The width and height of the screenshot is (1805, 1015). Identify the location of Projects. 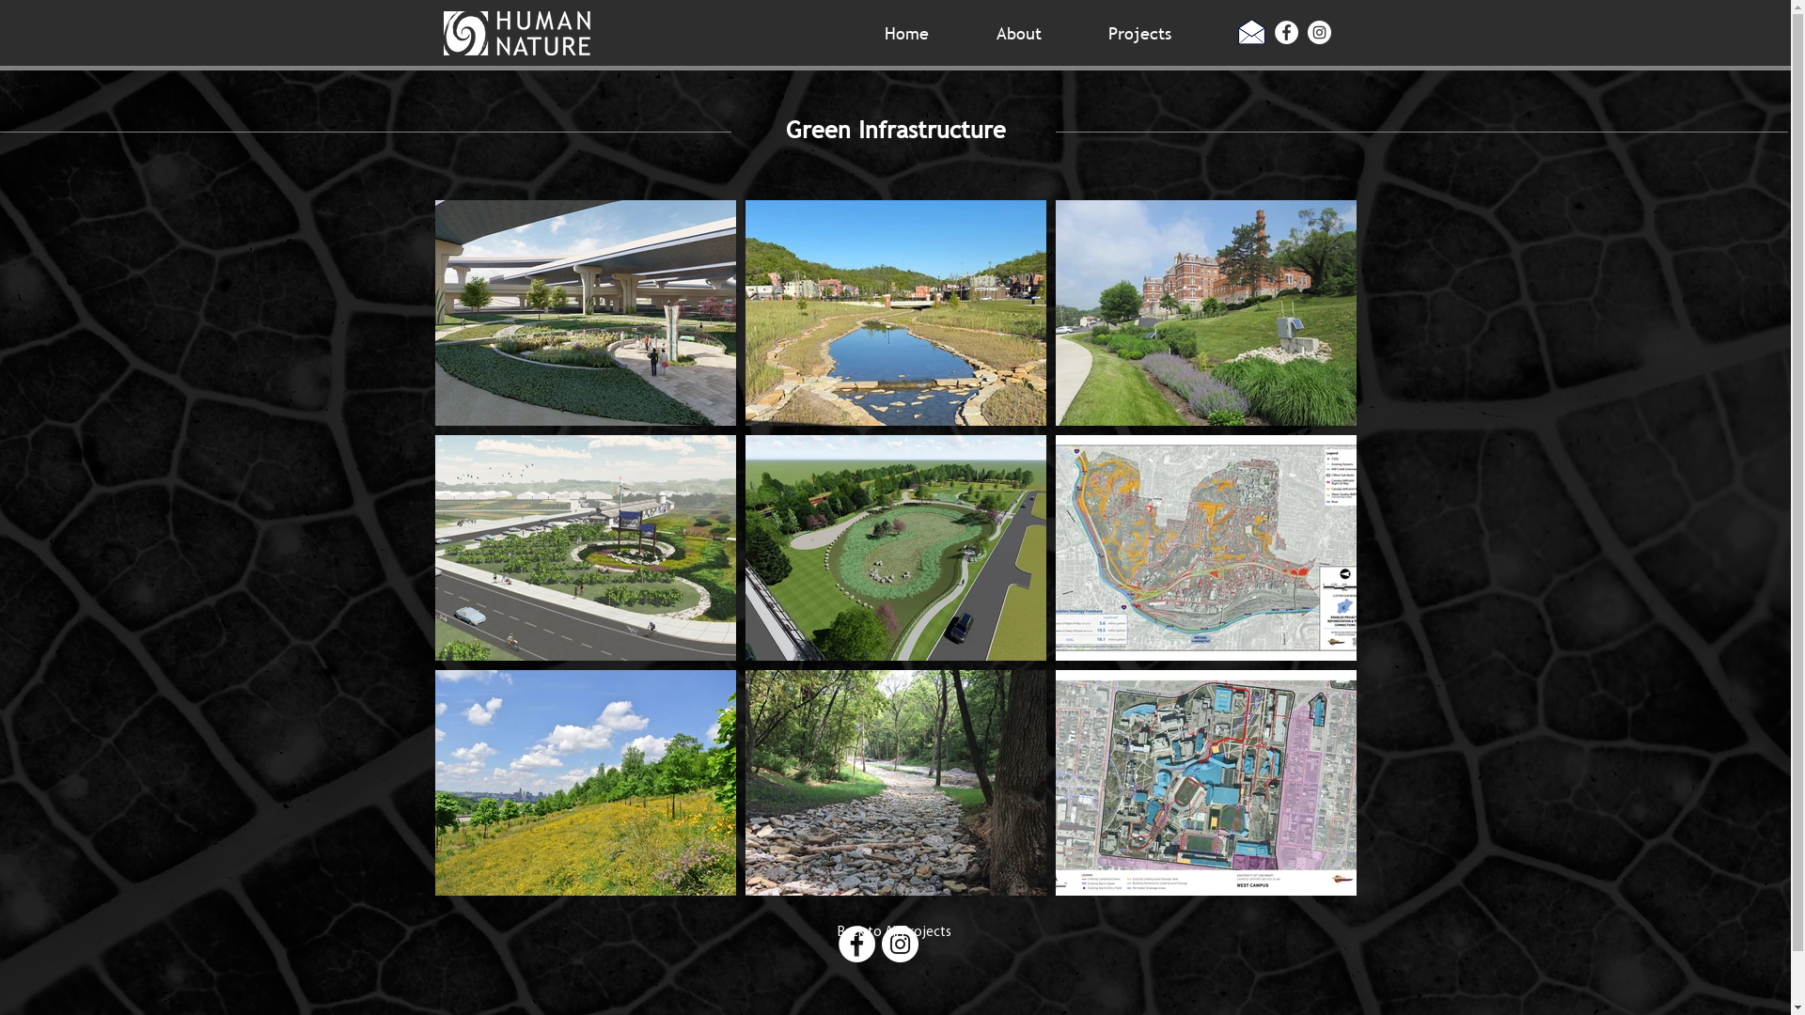
(1159, 31).